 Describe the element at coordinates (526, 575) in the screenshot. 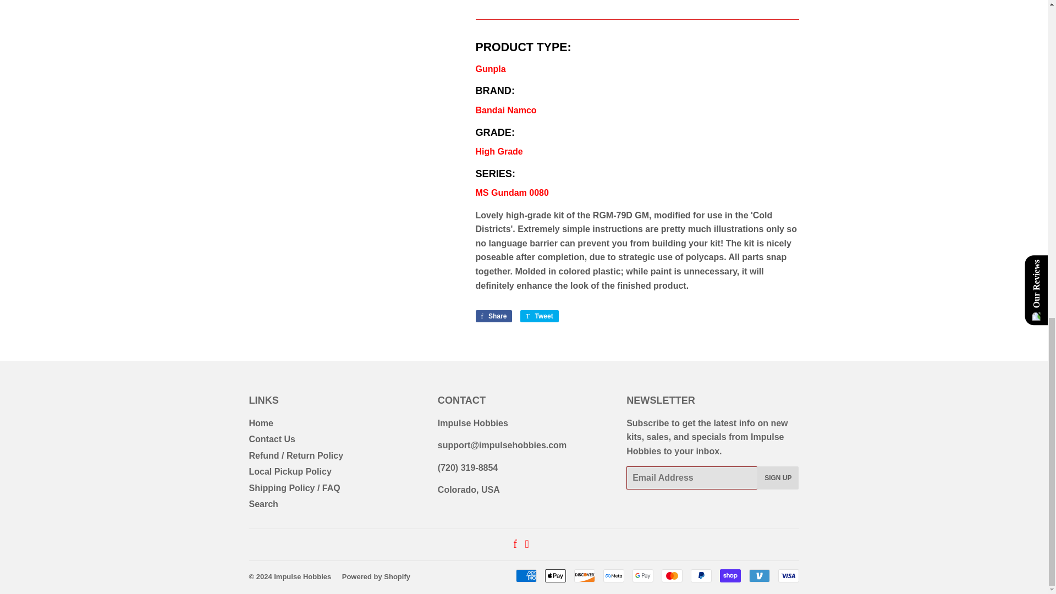

I see `American Express` at that location.